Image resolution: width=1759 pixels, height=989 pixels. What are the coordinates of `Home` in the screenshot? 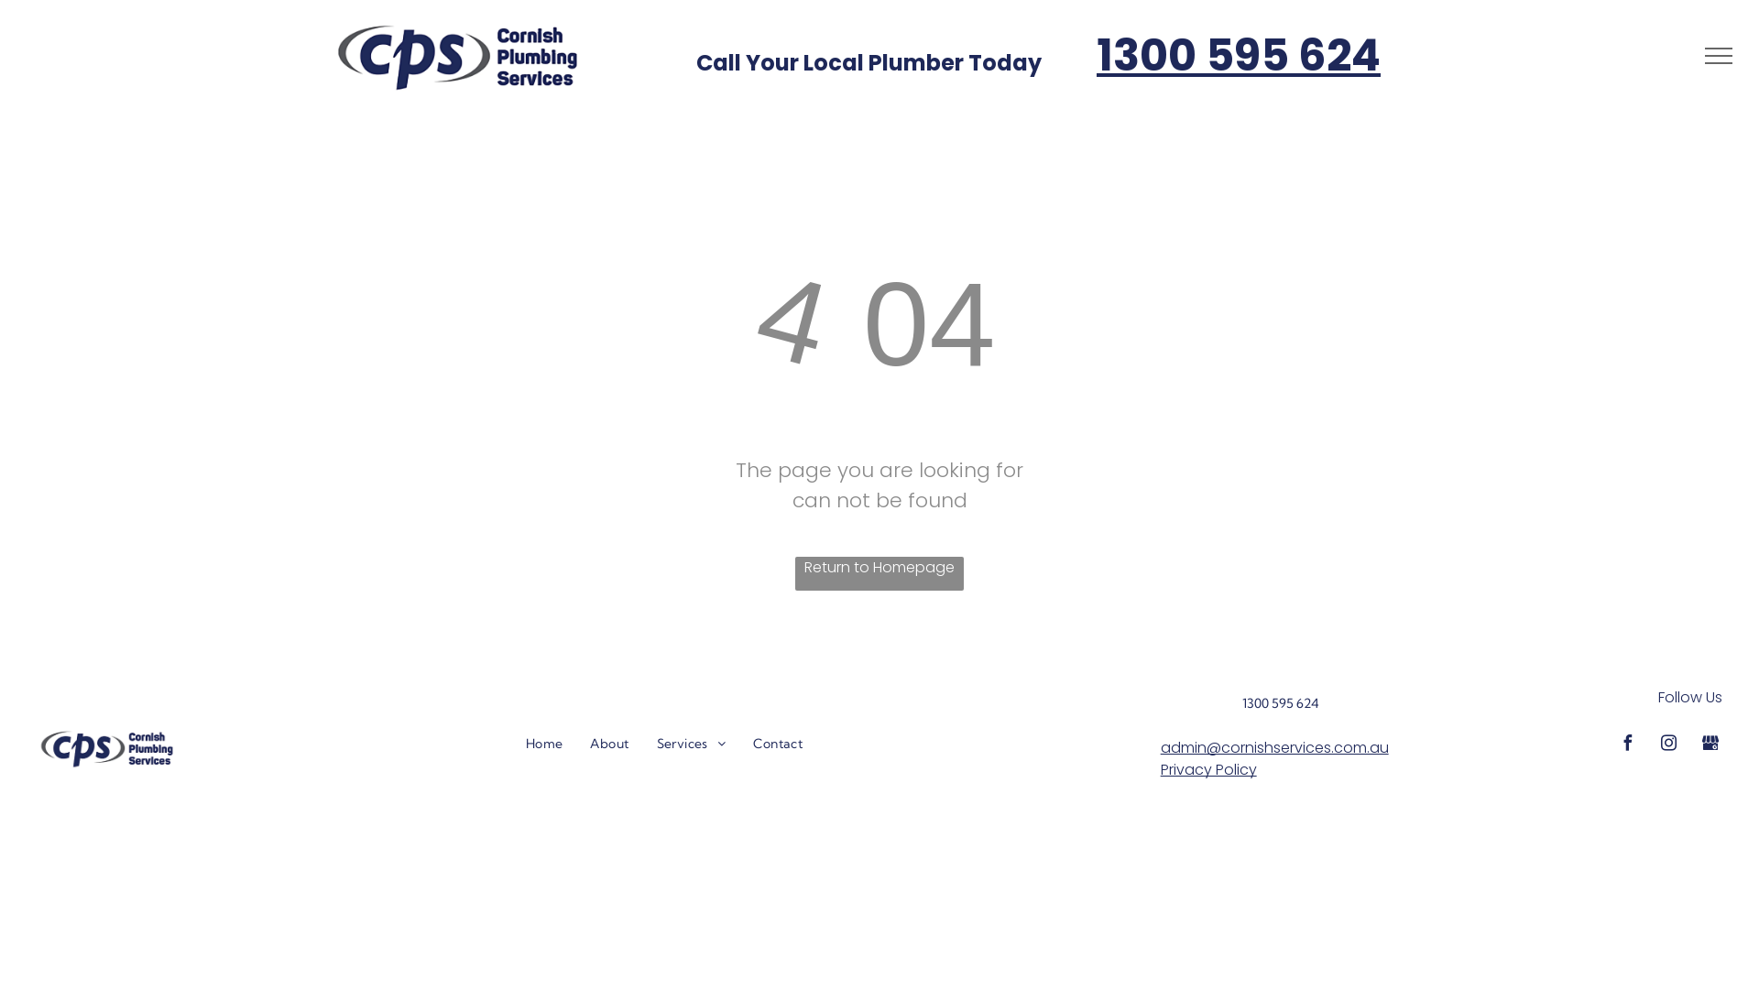 It's located at (544, 744).